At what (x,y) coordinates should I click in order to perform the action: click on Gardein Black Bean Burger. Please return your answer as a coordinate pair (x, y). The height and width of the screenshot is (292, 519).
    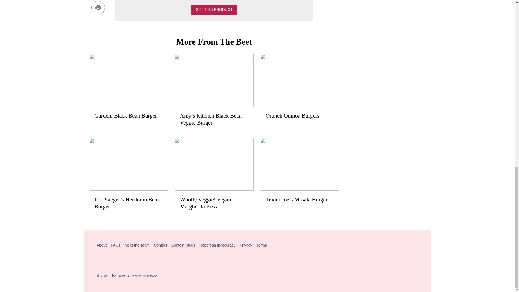
    Looking at the image, I should click on (129, 89).